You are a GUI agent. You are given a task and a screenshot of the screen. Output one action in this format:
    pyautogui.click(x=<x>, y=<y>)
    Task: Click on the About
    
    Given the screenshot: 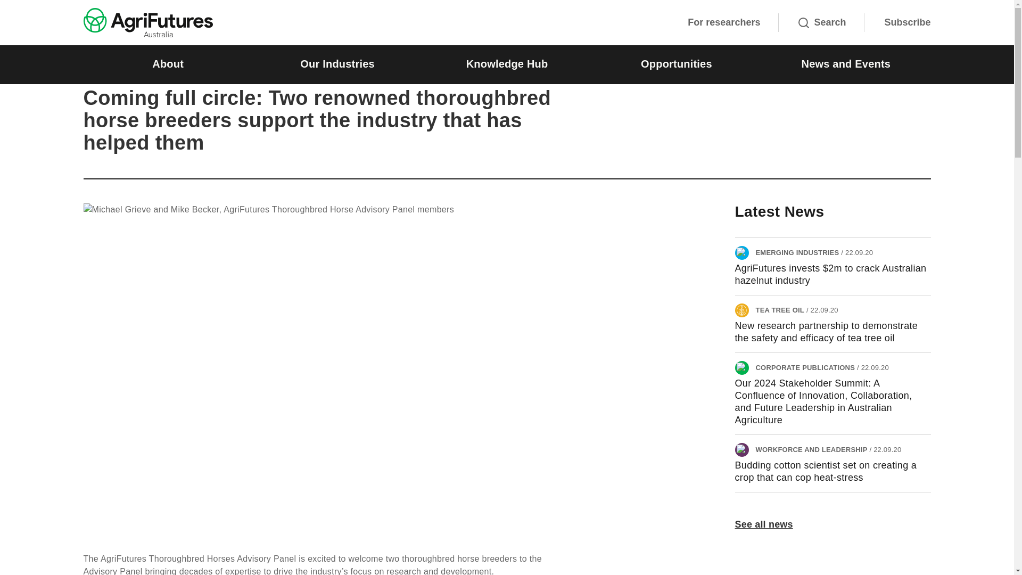 What is the action you would take?
    pyautogui.click(x=167, y=64)
    